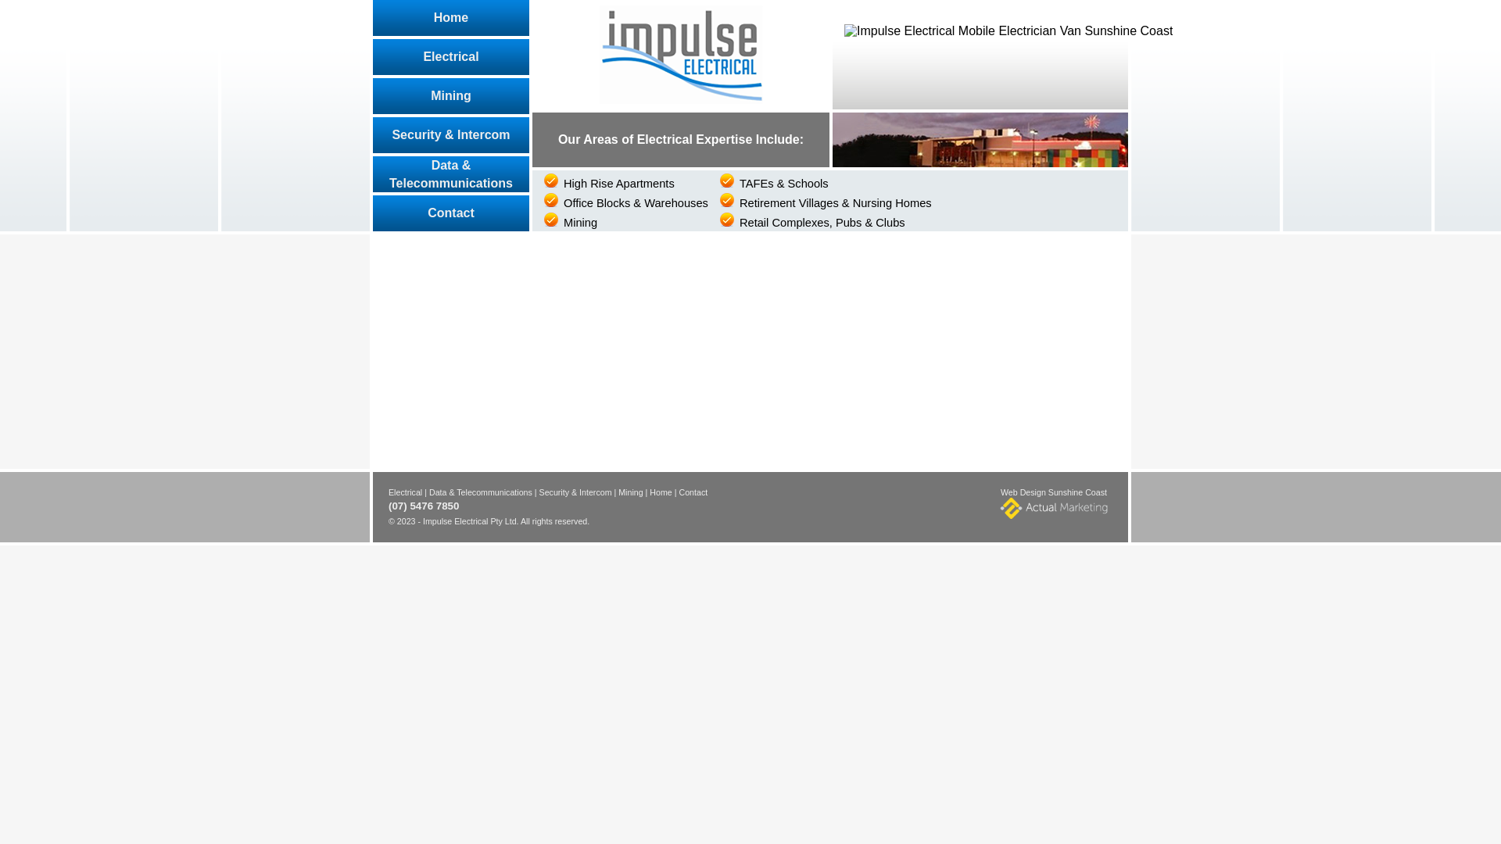 This screenshot has height=844, width=1501. Describe the element at coordinates (451, 213) in the screenshot. I see `Contact` at that location.